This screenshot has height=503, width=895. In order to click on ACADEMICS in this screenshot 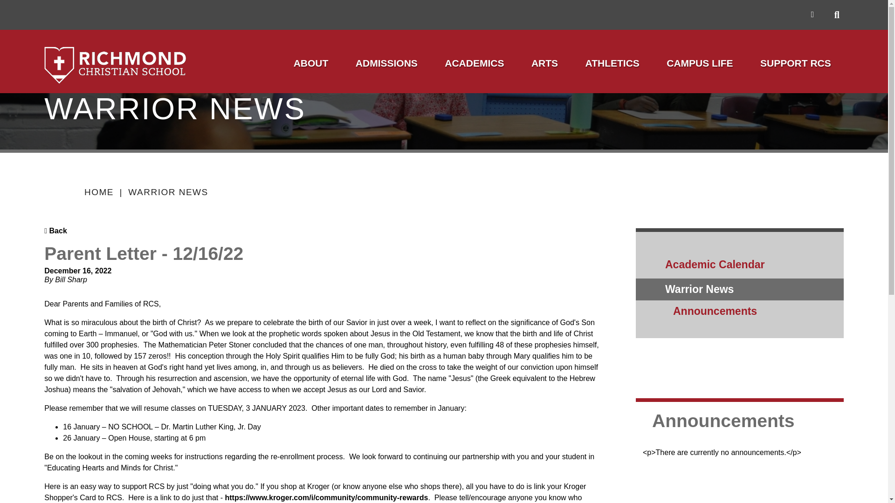, I will do `click(474, 64)`.